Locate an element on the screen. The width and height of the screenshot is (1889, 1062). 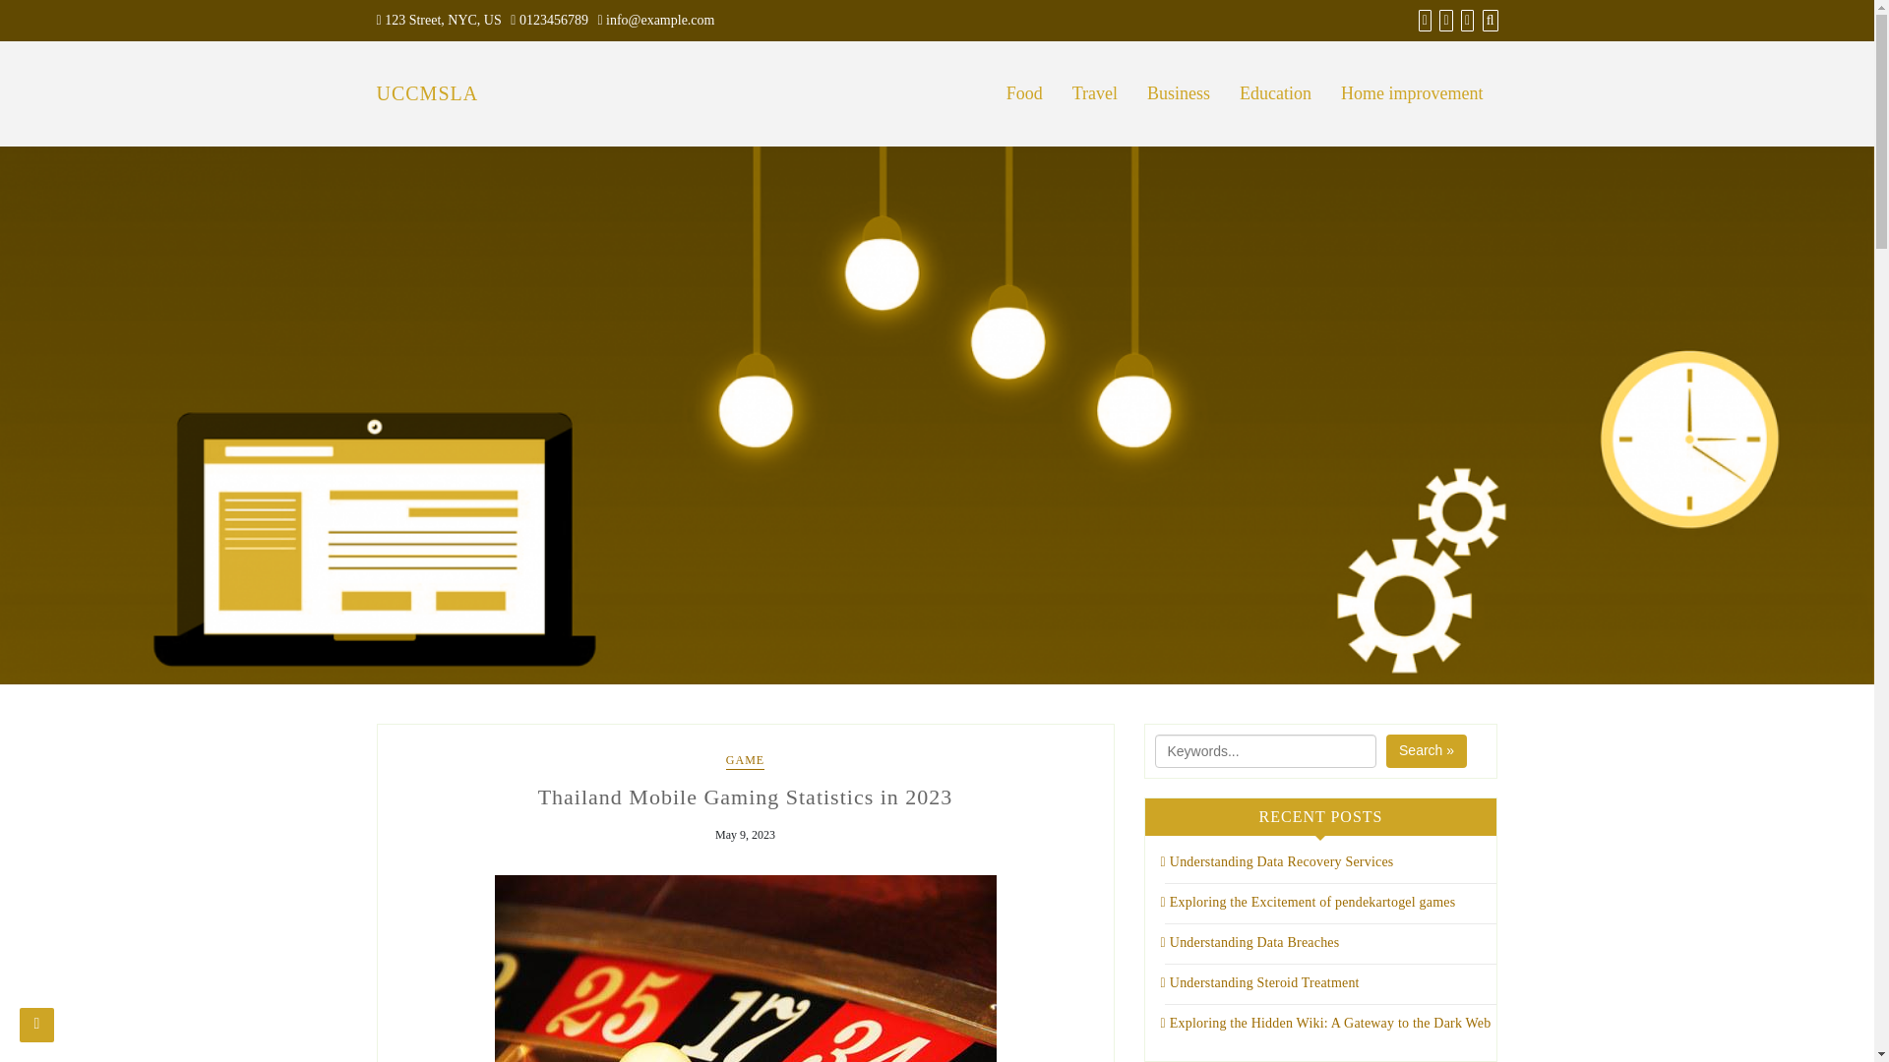
UCCMSLA is located at coordinates (427, 92).